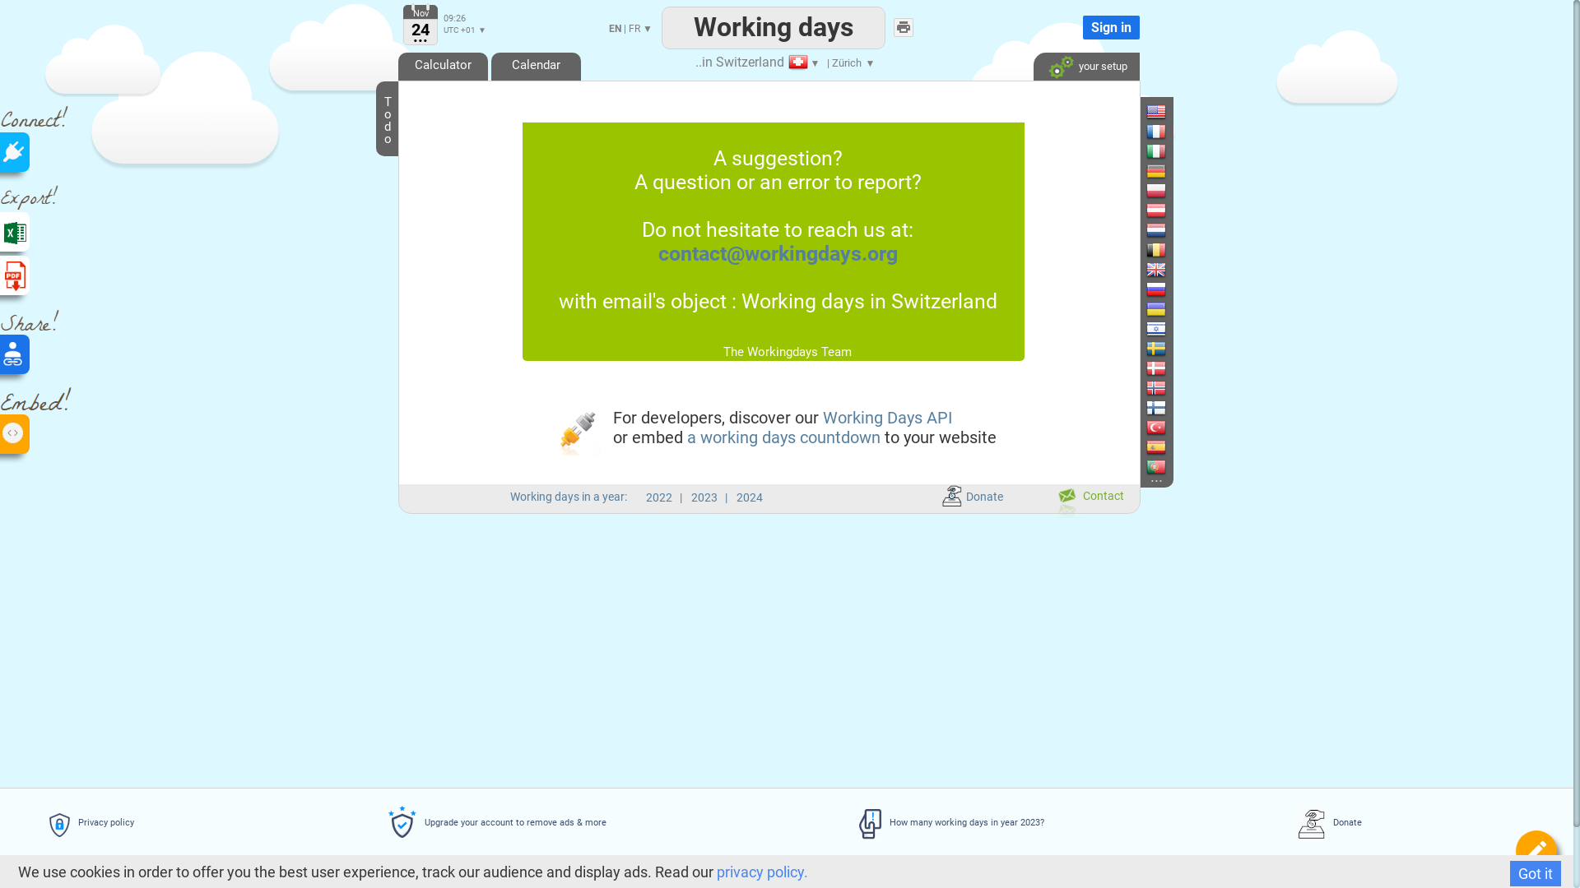 This screenshot has width=1580, height=888. Describe the element at coordinates (1069, 502) in the screenshot. I see `Contact page` at that location.